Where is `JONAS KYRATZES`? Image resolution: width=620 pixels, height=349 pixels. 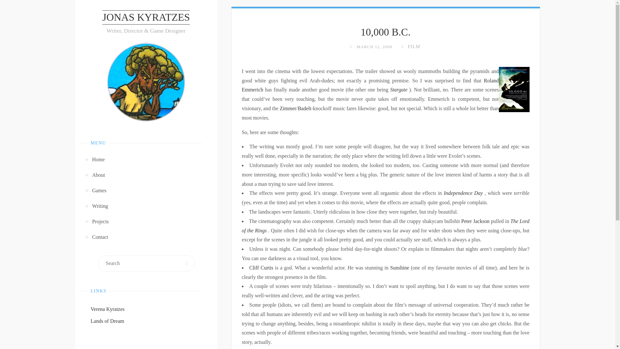 JONAS KYRATZES is located at coordinates (146, 17).